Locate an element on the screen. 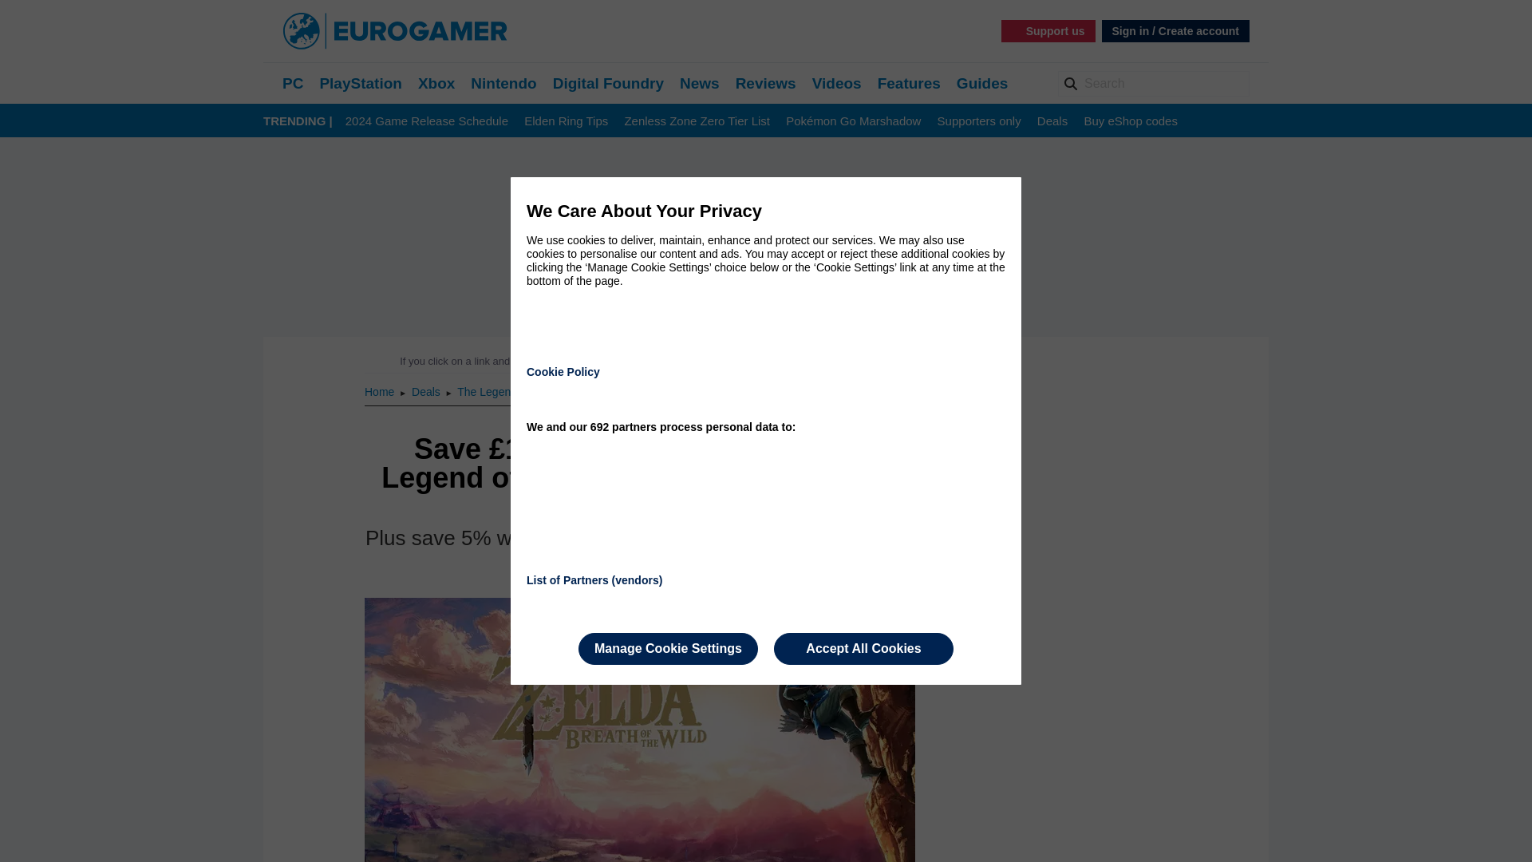  2024 Game Release Schedule is located at coordinates (427, 121).